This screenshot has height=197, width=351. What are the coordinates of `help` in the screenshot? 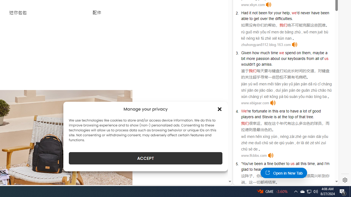 It's located at (286, 13).